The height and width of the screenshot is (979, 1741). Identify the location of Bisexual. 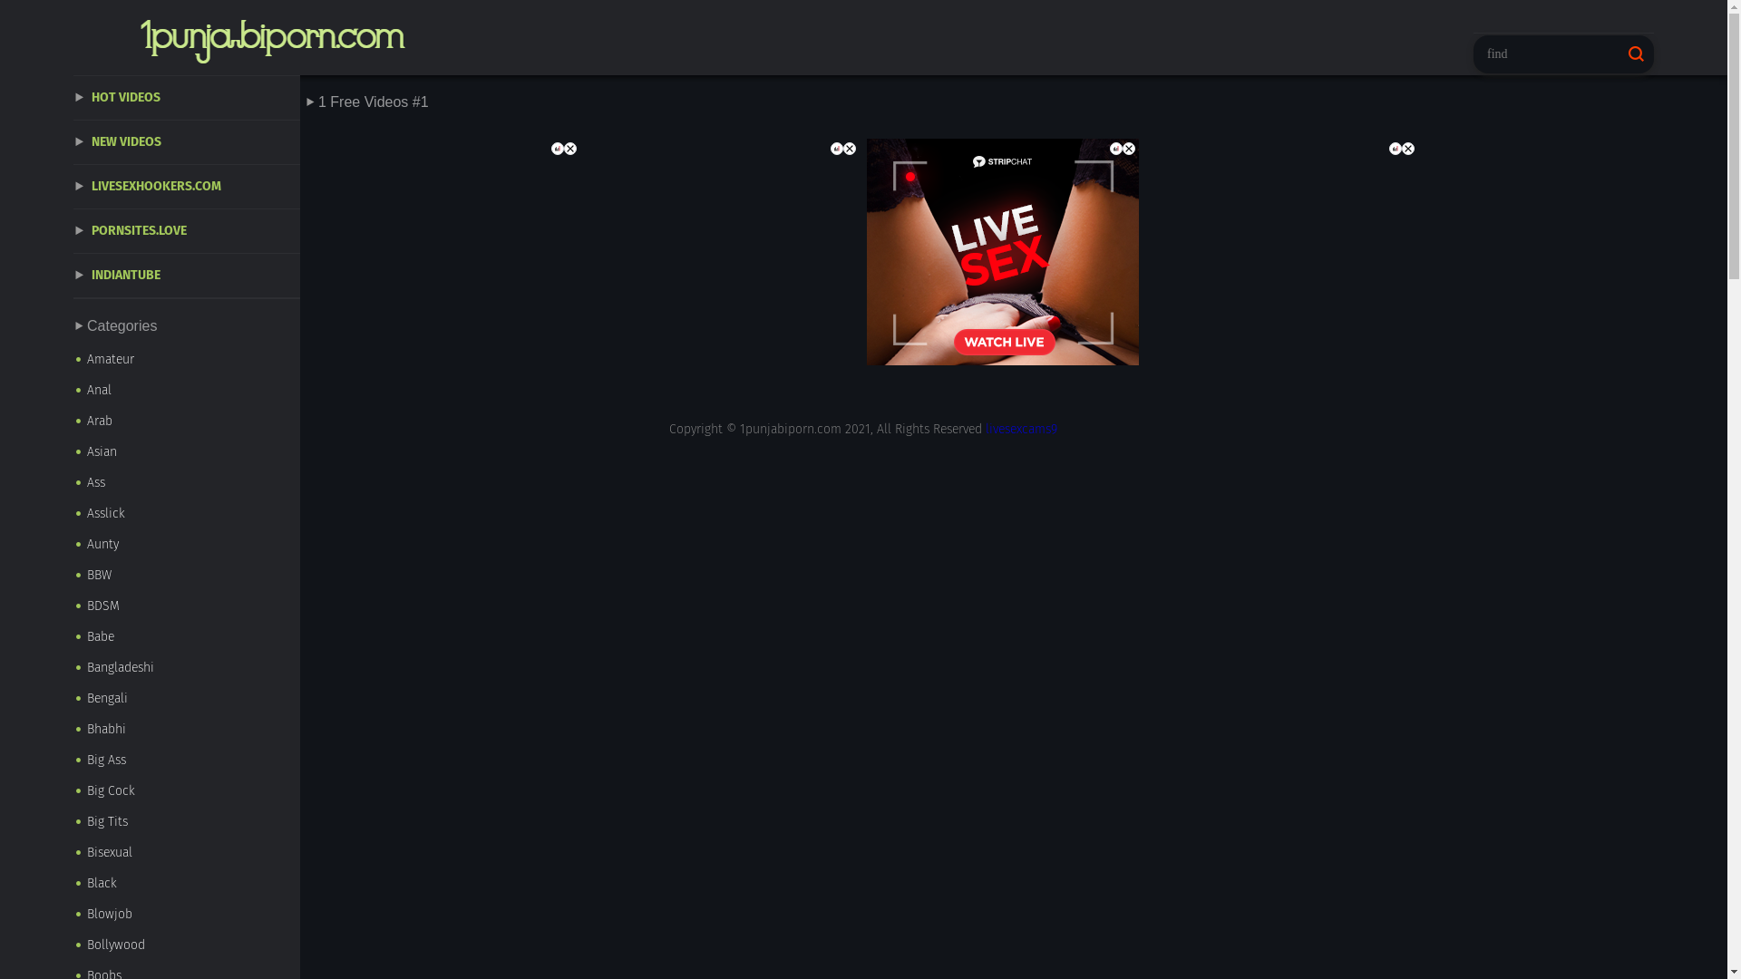
(187, 853).